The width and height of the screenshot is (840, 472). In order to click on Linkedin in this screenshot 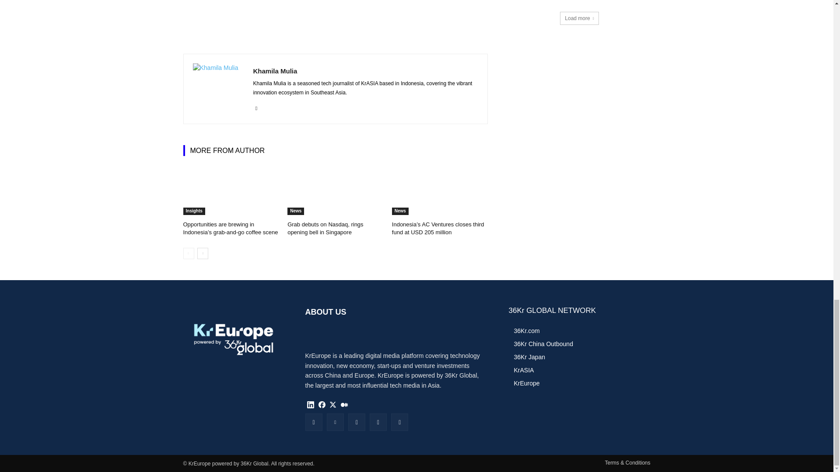, I will do `click(256, 107)`.